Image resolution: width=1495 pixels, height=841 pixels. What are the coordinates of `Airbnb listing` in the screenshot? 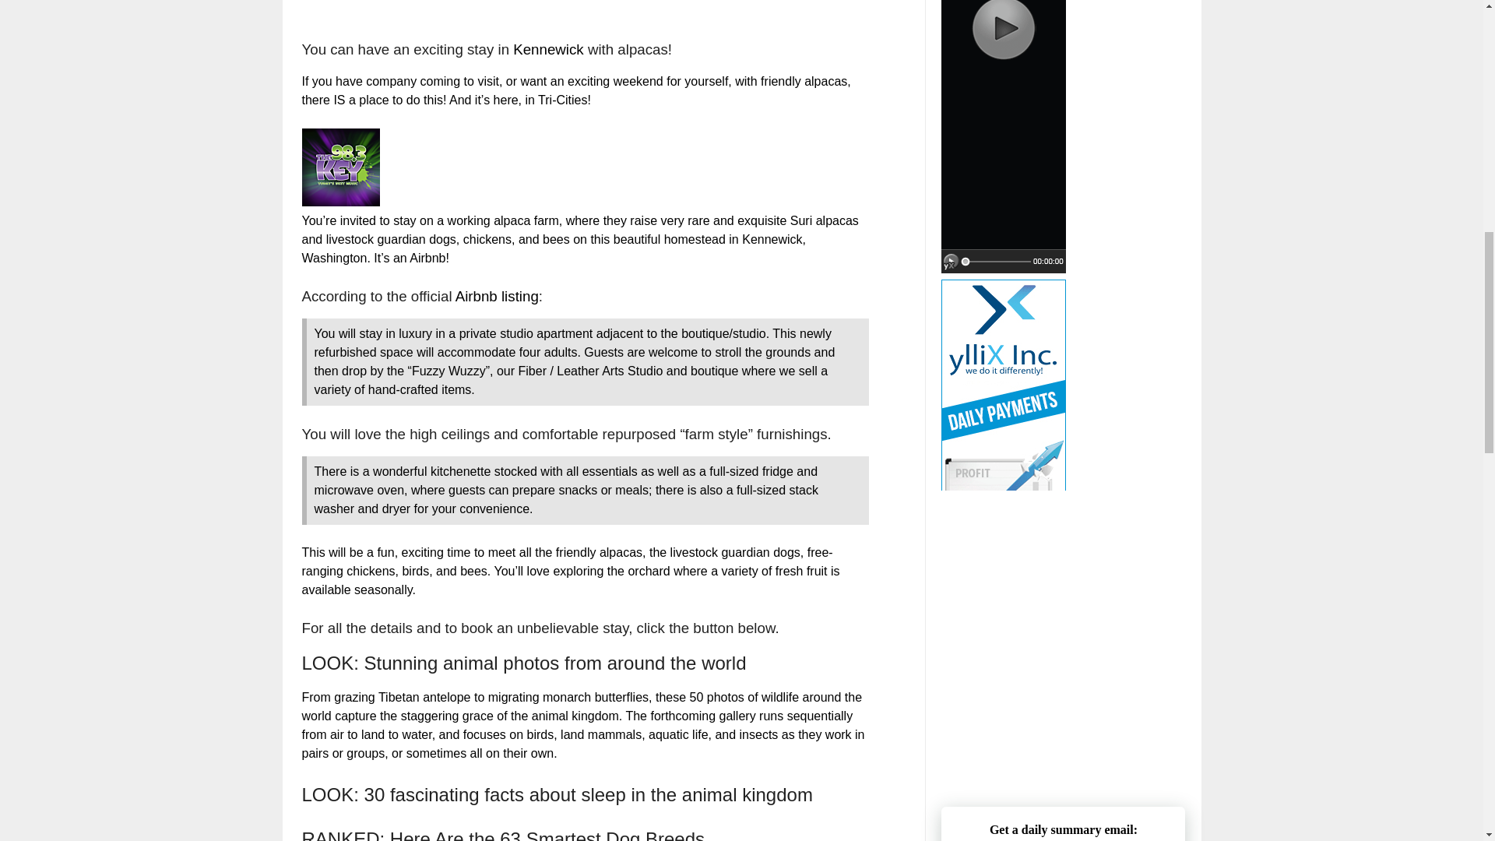 It's located at (497, 296).